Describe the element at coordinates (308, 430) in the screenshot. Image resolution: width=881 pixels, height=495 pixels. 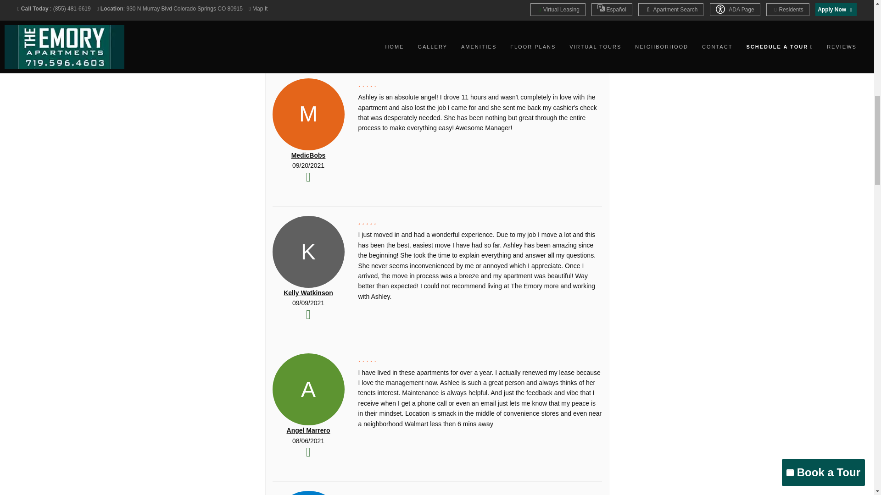
I see `Angel Marrero` at that location.